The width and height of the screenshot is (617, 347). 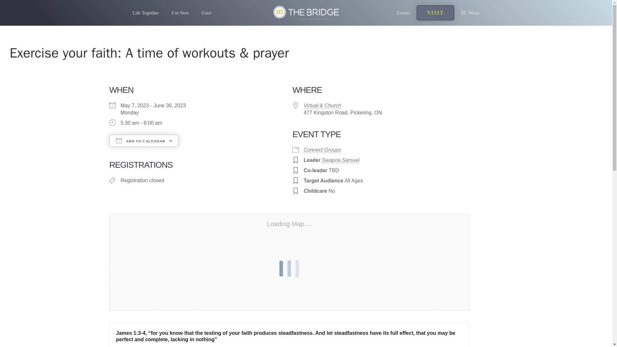 What do you see at coordinates (470, 13) in the screenshot?
I see `Menu` at bounding box center [470, 13].